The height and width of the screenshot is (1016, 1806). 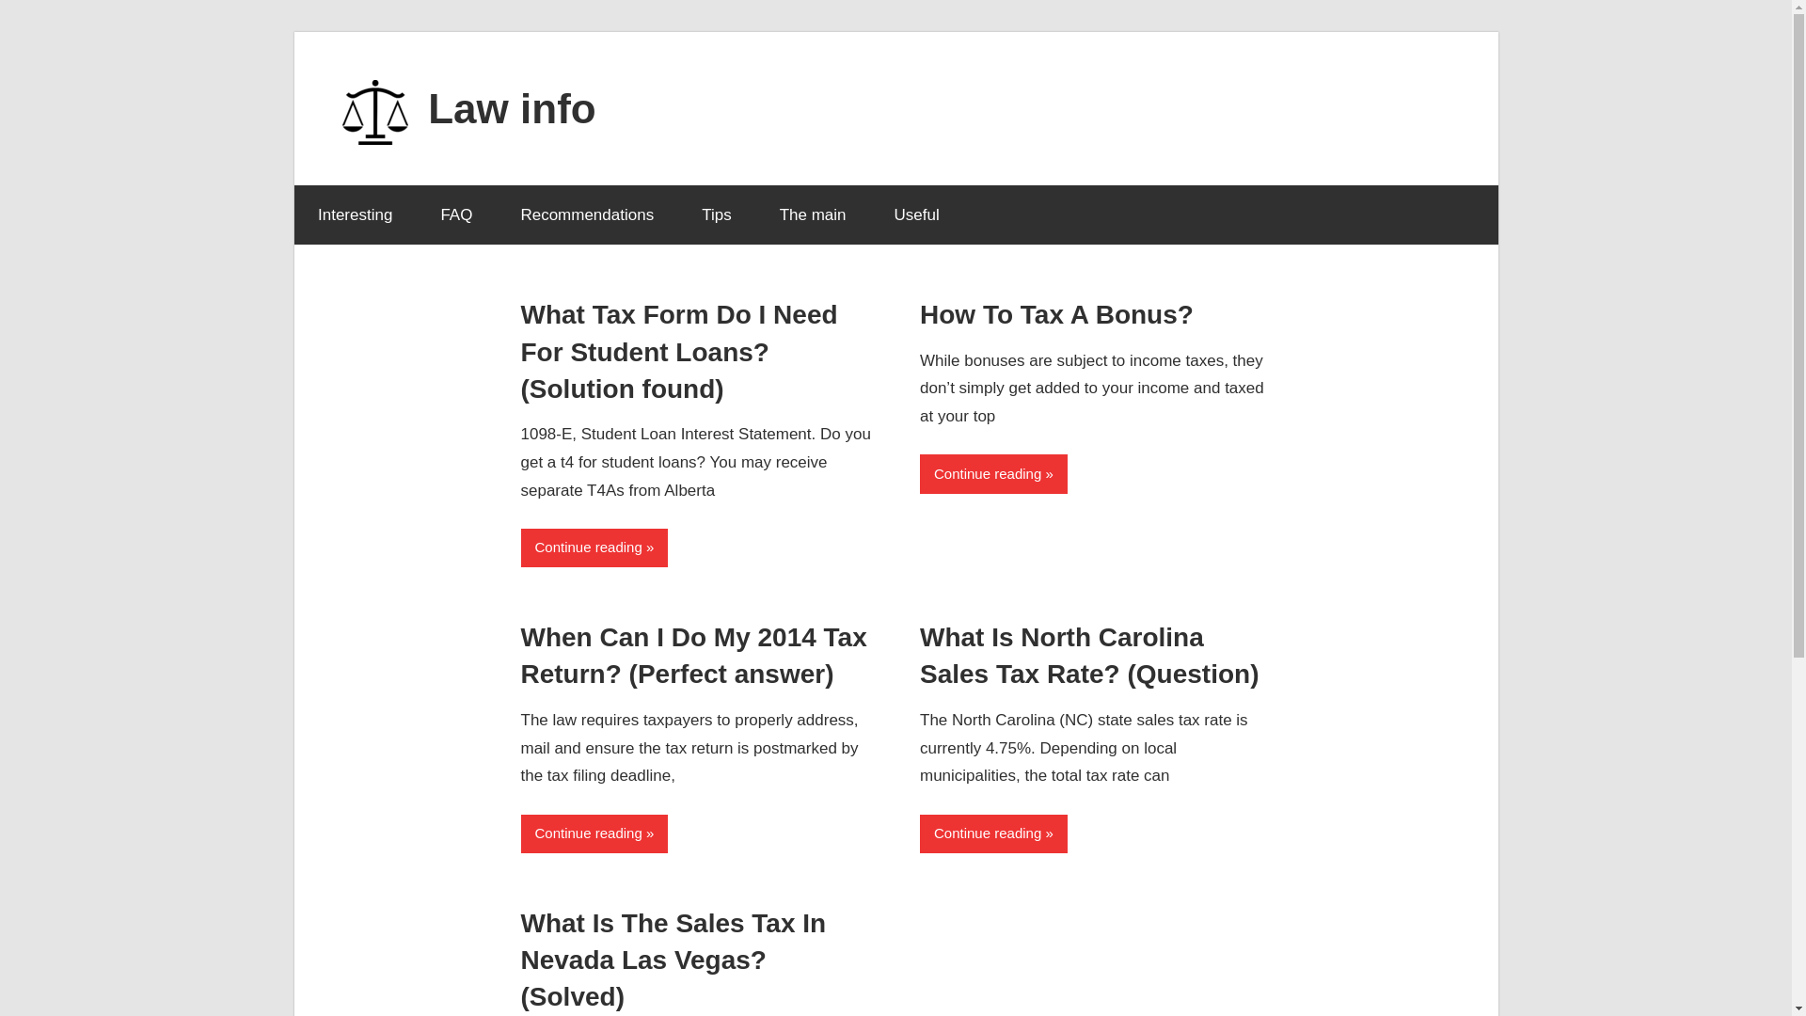 What do you see at coordinates (717, 214) in the screenshot?
I see `Tips` at bounding box center [717, 214].